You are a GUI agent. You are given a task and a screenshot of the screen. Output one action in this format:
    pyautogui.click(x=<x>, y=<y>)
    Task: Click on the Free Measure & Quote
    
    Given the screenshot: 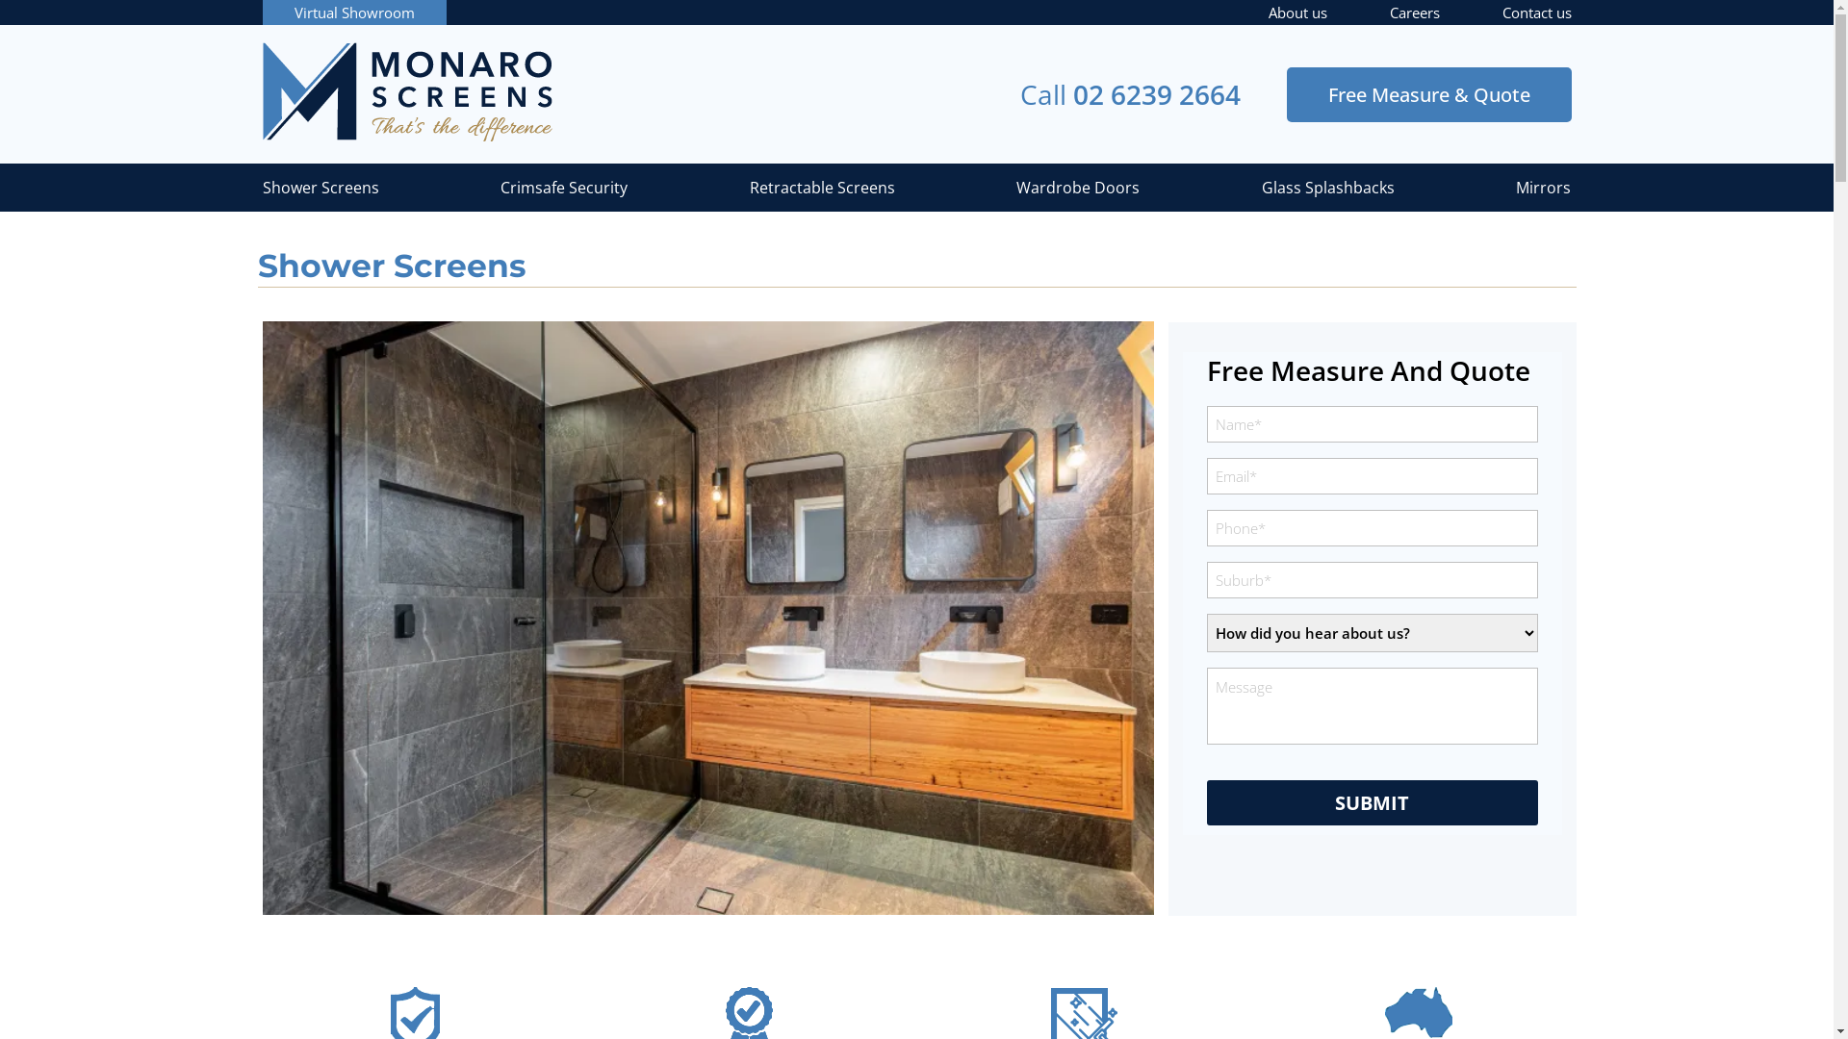 What is the action you would take?
    pyautogui.click(x=1428, y=94)
    